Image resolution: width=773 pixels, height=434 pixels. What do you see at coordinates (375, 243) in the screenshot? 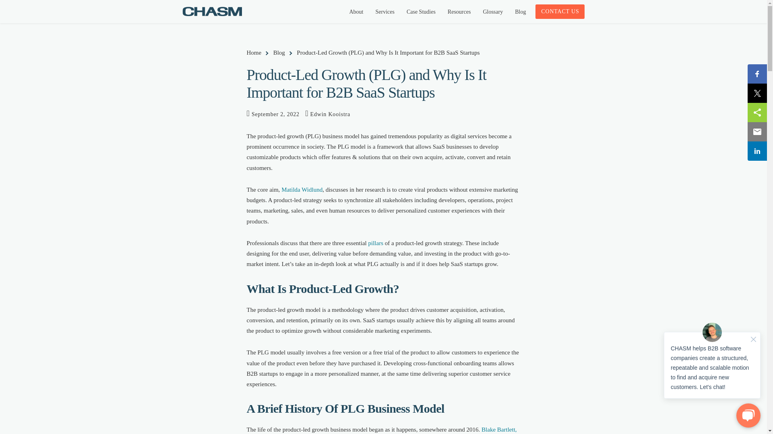
I see `pillars` at bounding box center [375, 243].